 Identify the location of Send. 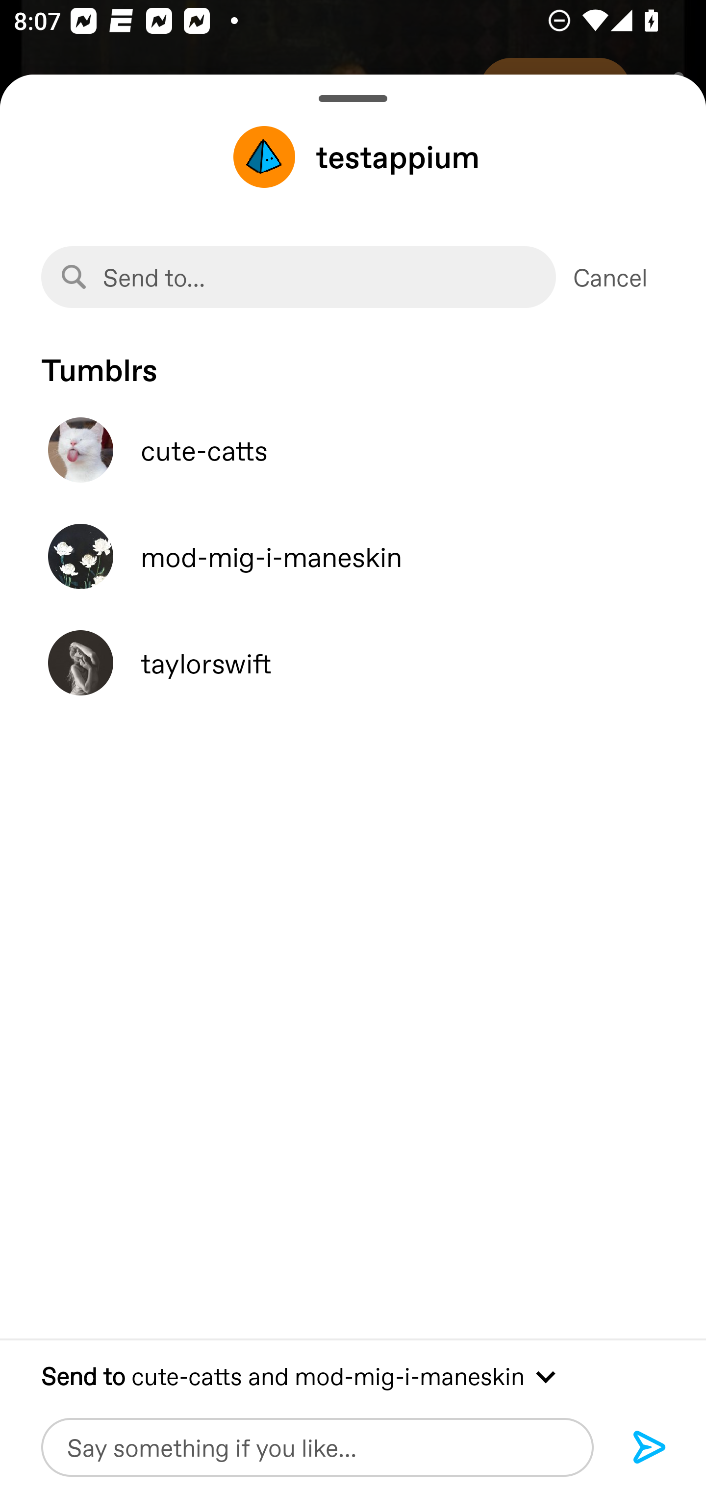
(650, 1448).